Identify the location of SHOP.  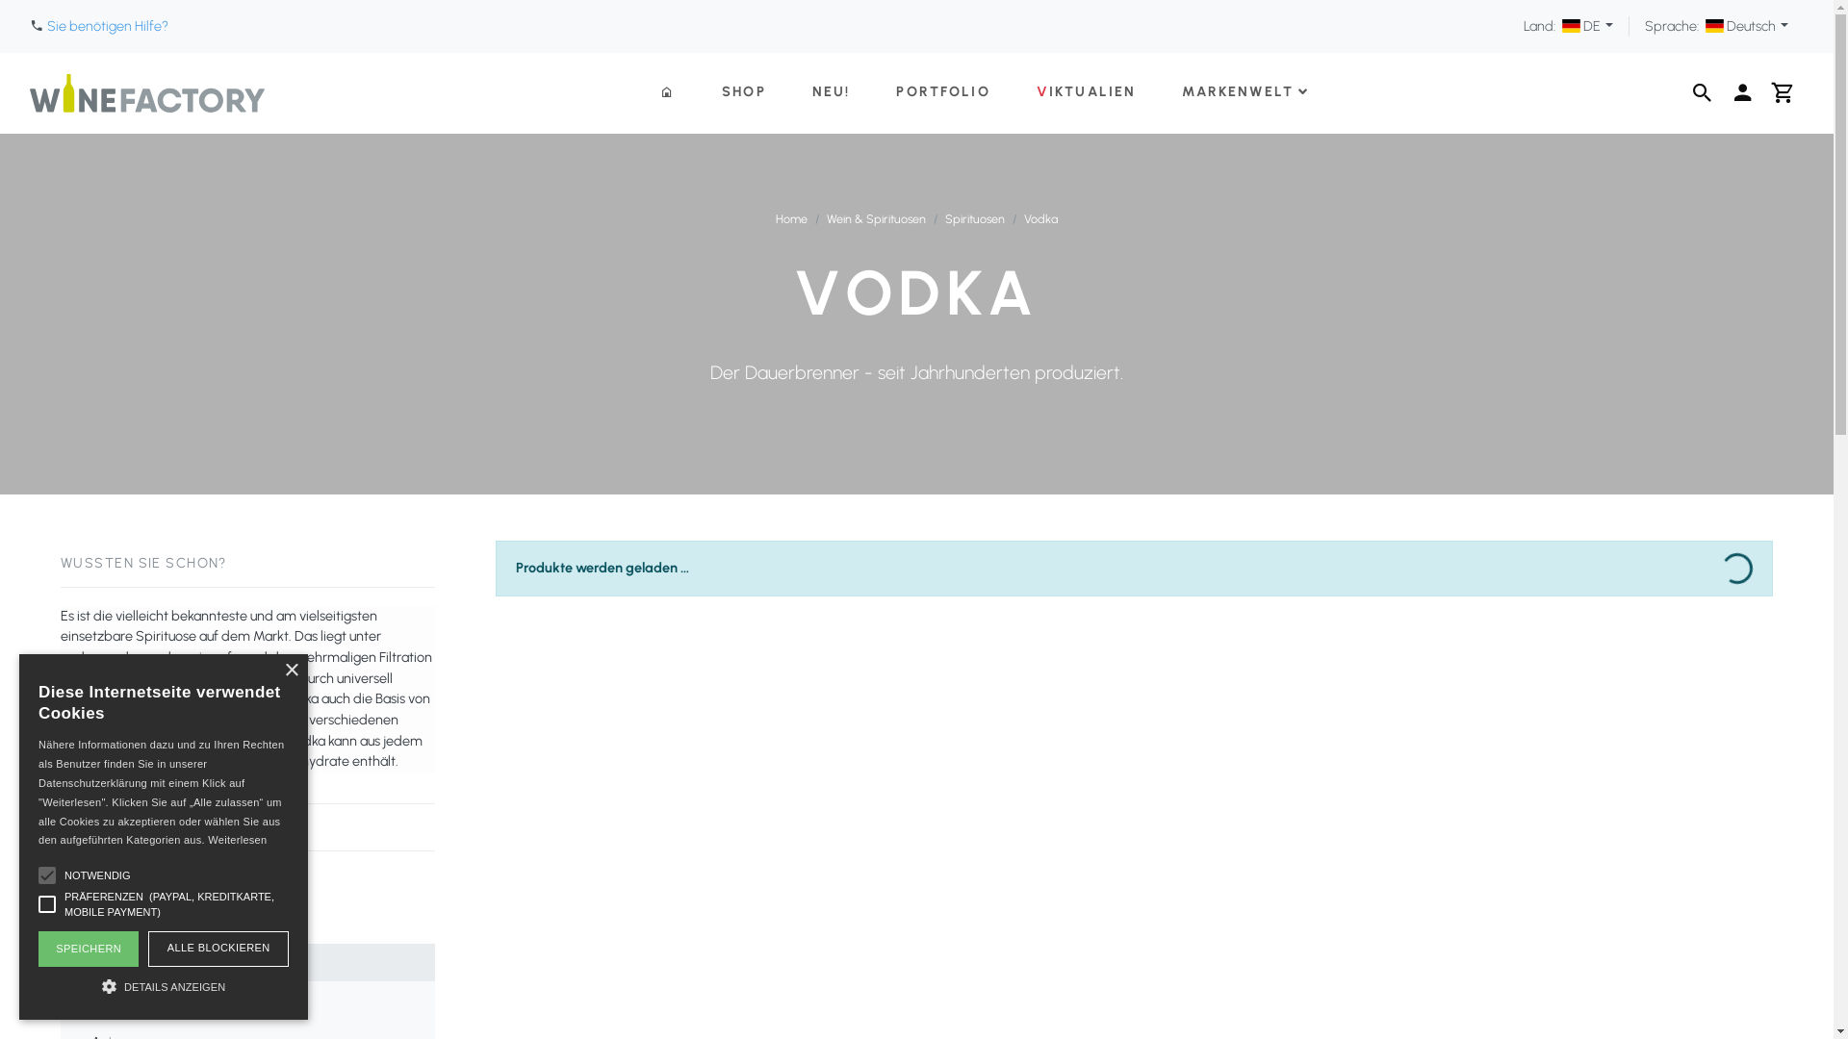
(744, 92).